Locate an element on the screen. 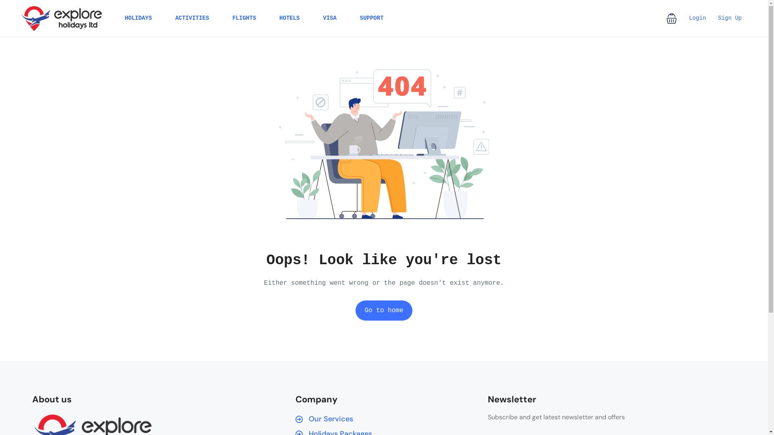  FLIGHTS is located at coordinates (244, 19).